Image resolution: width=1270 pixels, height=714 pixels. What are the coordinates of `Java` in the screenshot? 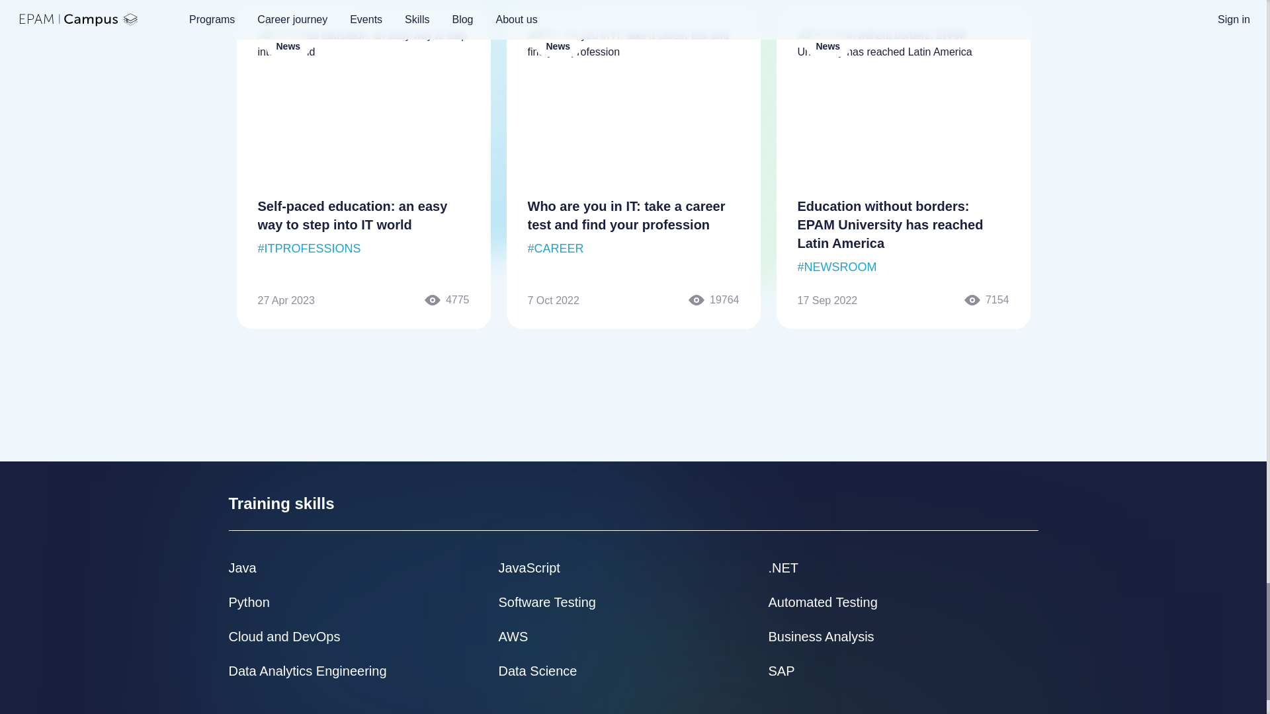 It's located at (242, 567).